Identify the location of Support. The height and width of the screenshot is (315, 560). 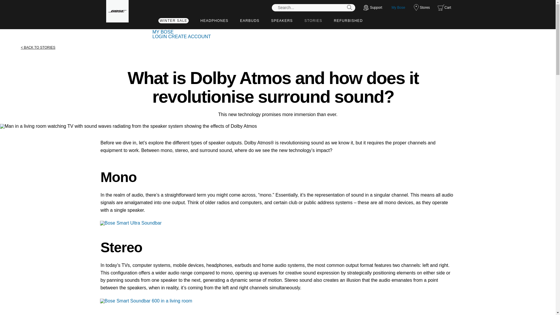
(372, 8).